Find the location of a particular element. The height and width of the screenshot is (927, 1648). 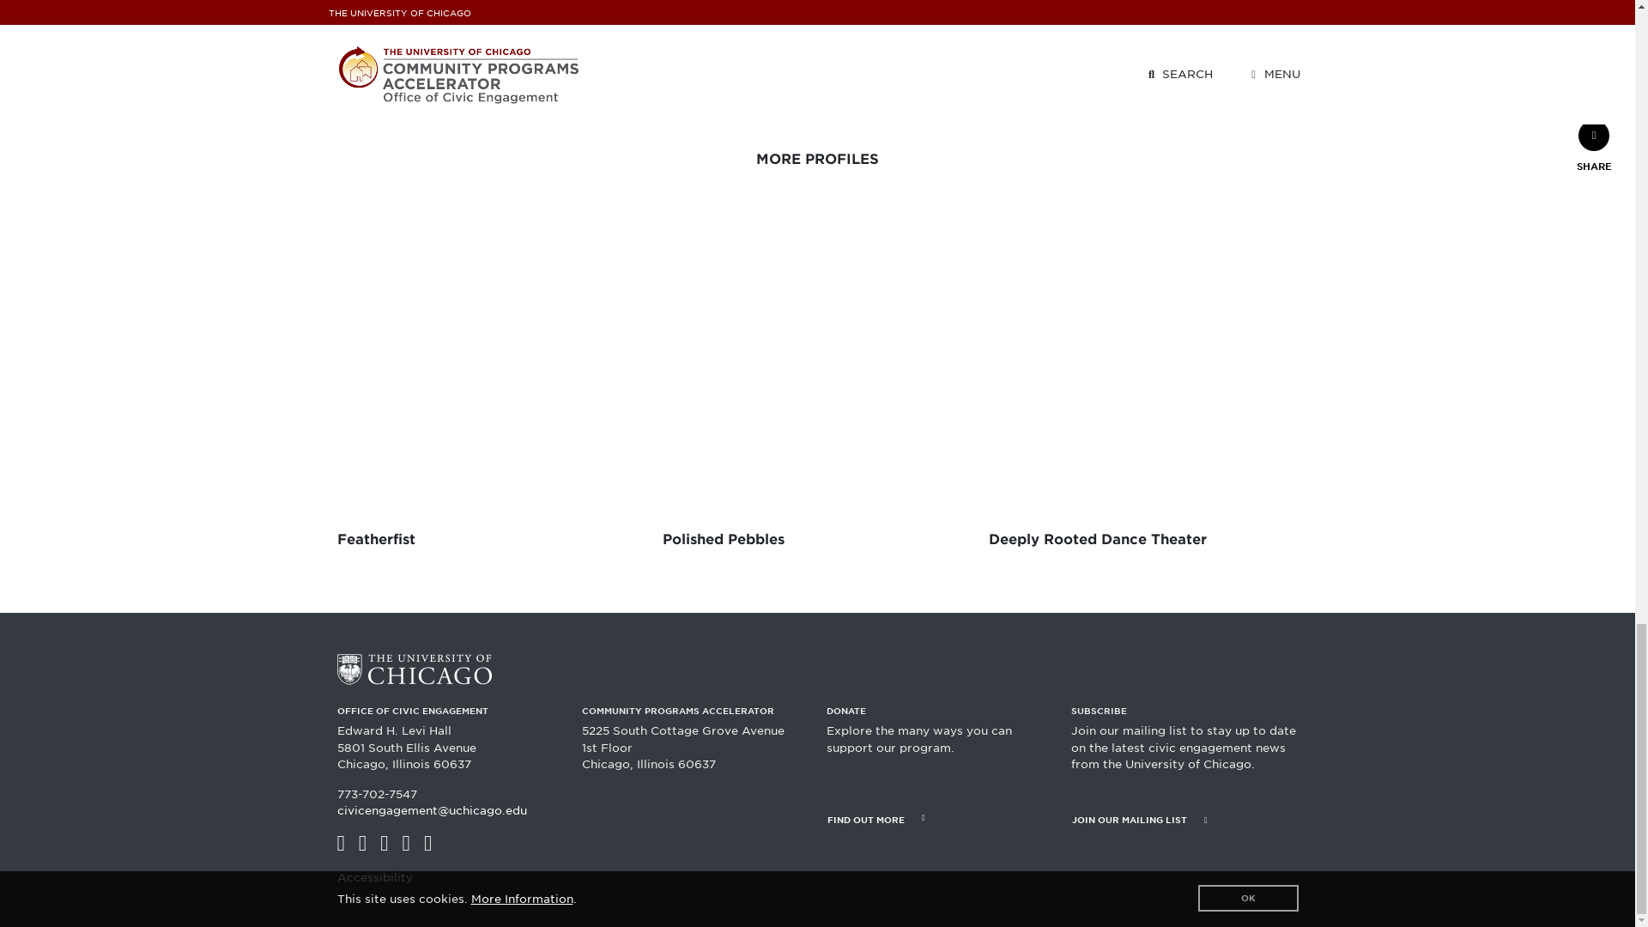

Deeply Rooted Dance Theater is located at coordinates (1143, 390).